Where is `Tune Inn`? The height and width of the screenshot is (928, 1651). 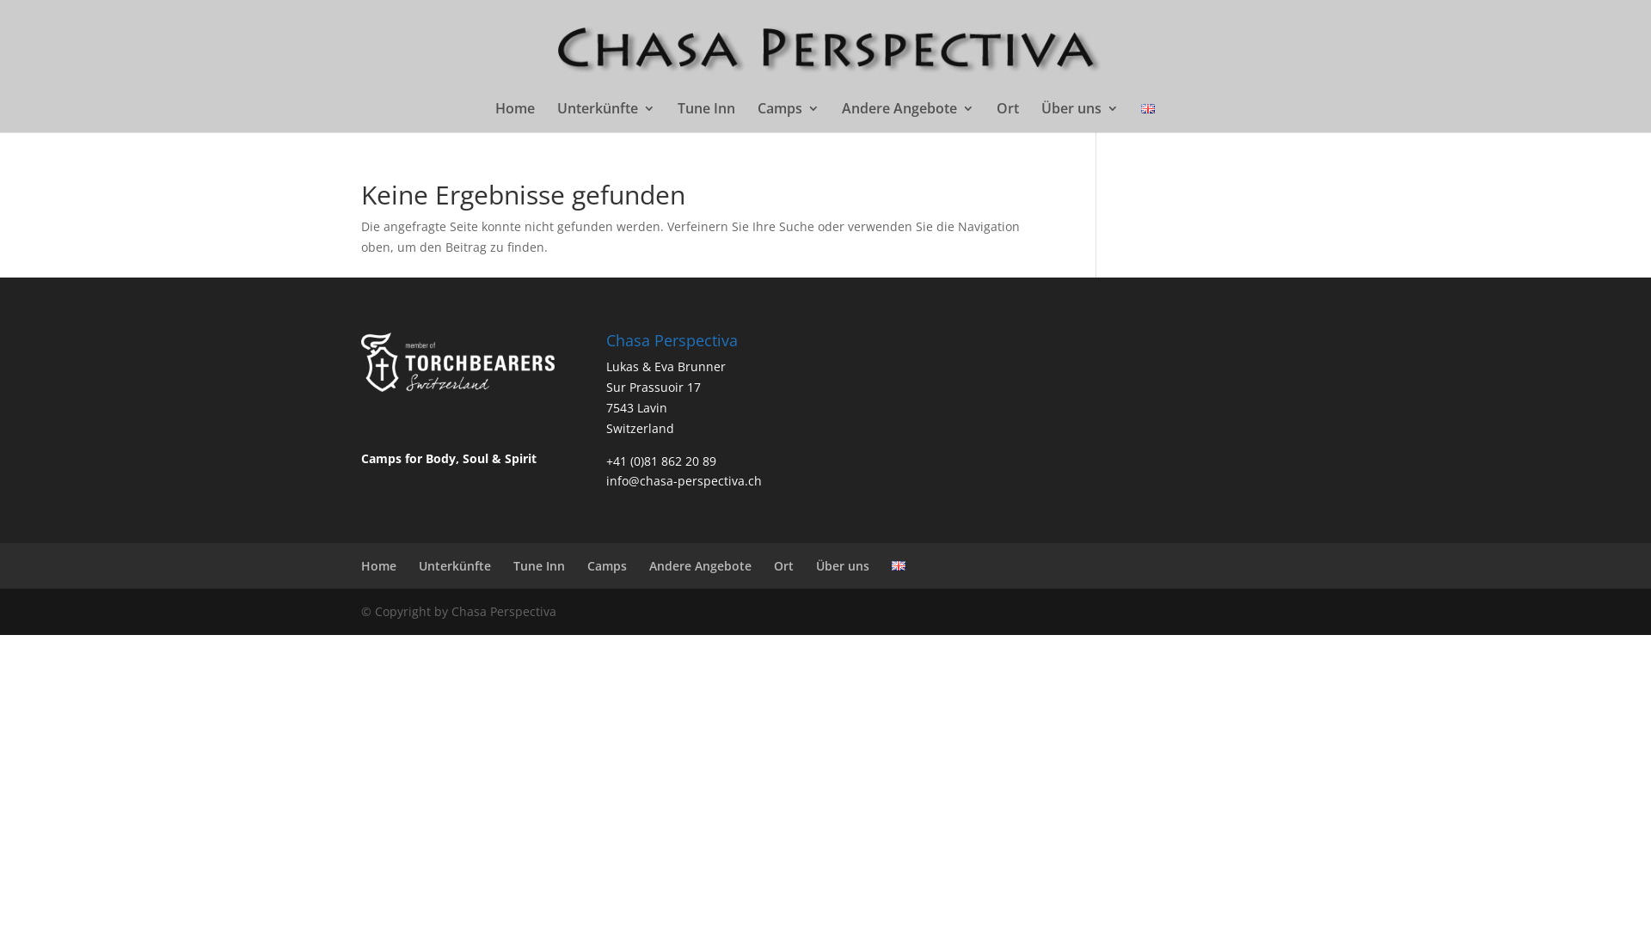
Tune Inn is located at coordinates (707, 117).